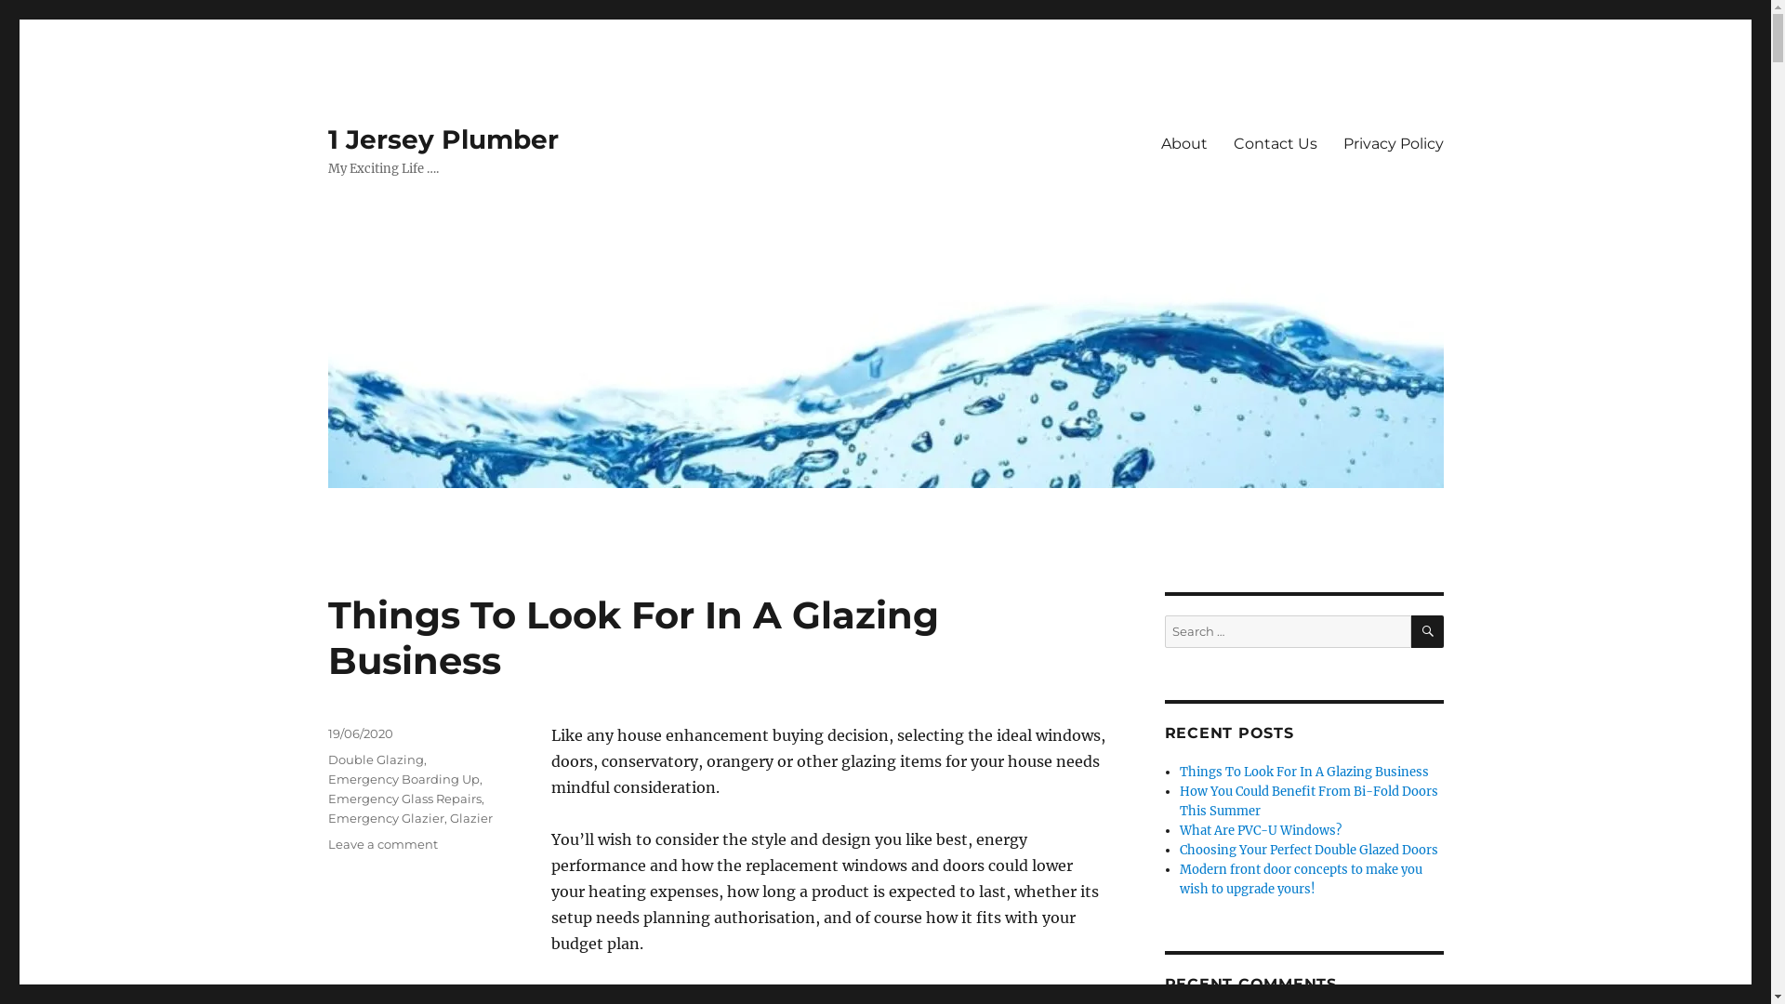 The image size is (1785, 1004). Describe the element at coordinates (403, 779) in the screenshot. I see `Emergency Boarding Up` at that location.